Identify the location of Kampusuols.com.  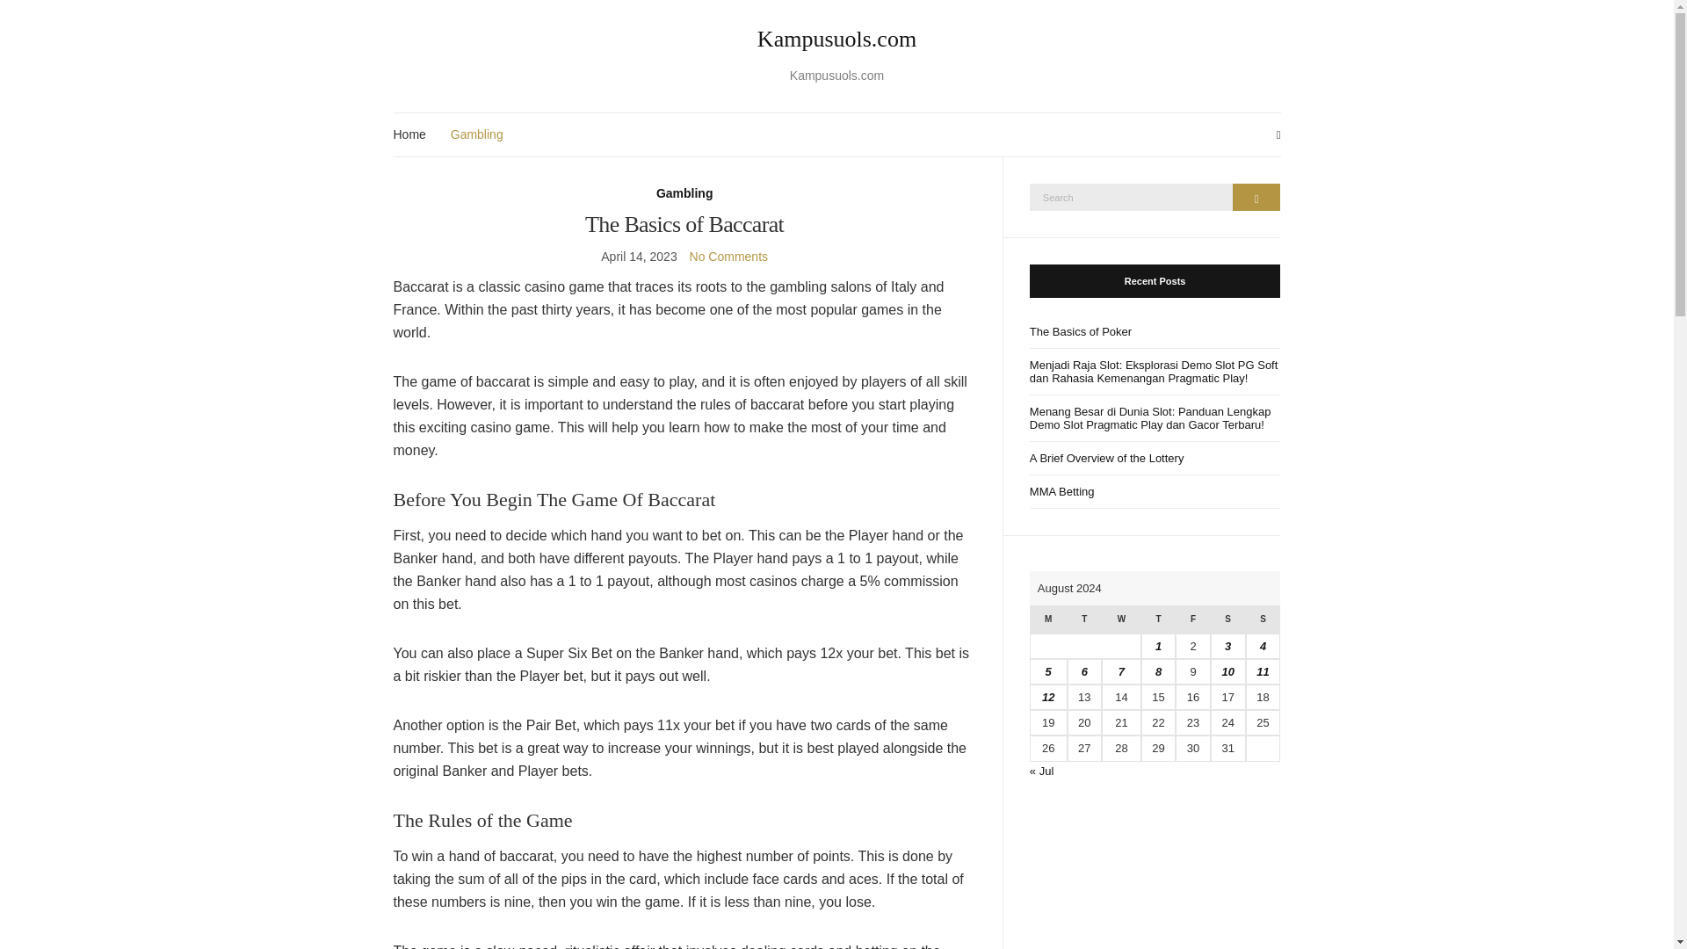
(837, 40).